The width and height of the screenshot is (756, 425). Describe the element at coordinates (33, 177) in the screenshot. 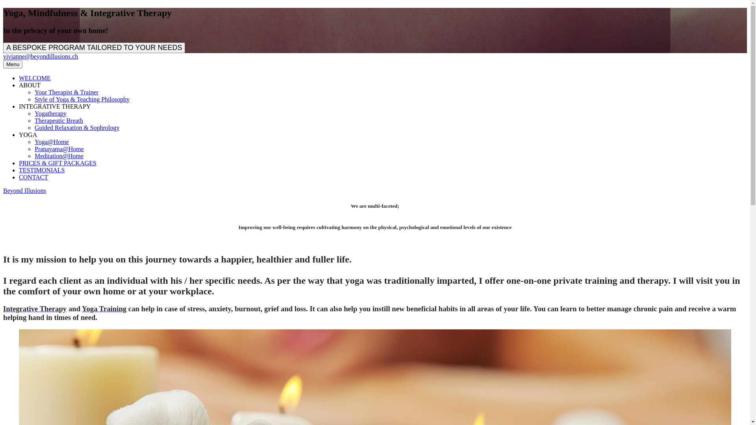

I see `CONTACT` at that location.